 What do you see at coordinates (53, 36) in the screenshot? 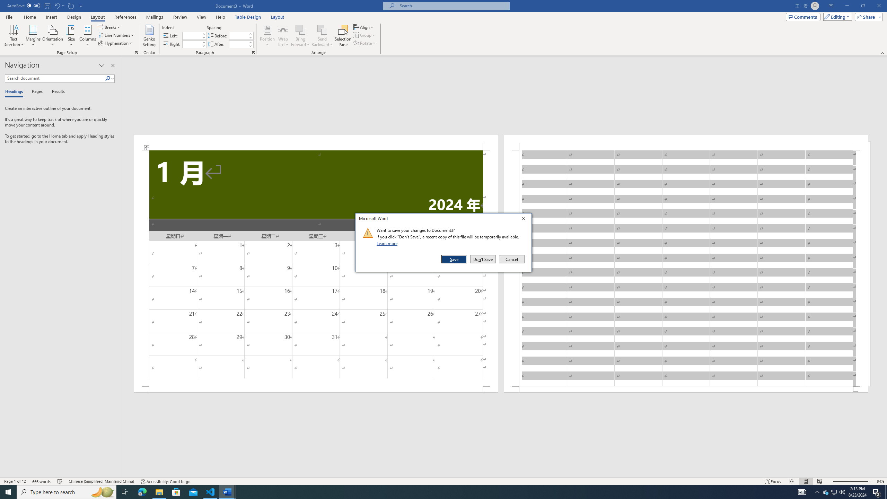
I see `Orientation` at bounding box center [53, 36].